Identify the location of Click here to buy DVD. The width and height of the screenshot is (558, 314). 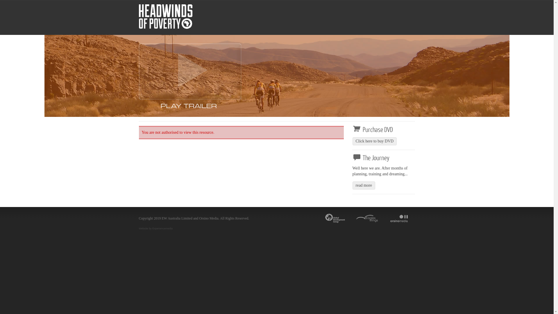
(374, 141).